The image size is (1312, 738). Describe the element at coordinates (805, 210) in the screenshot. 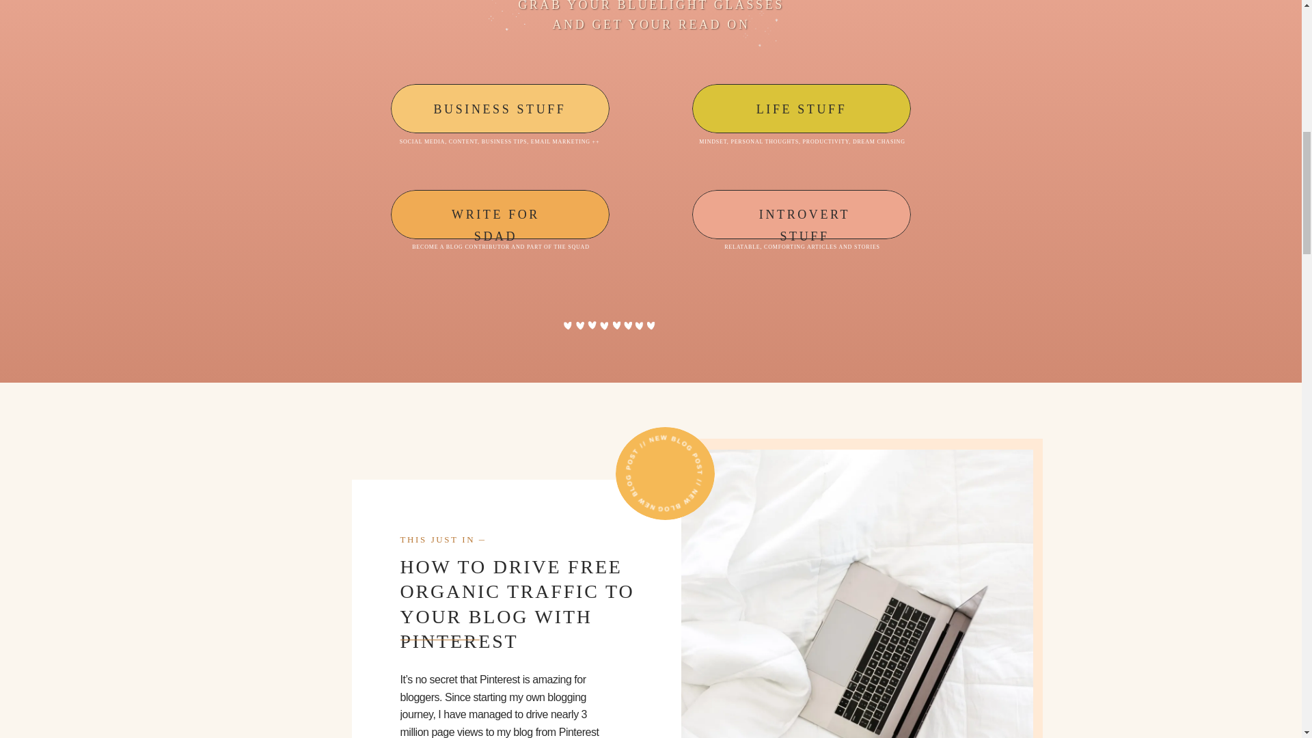

I see `INTROVERT STUFF` at that location.